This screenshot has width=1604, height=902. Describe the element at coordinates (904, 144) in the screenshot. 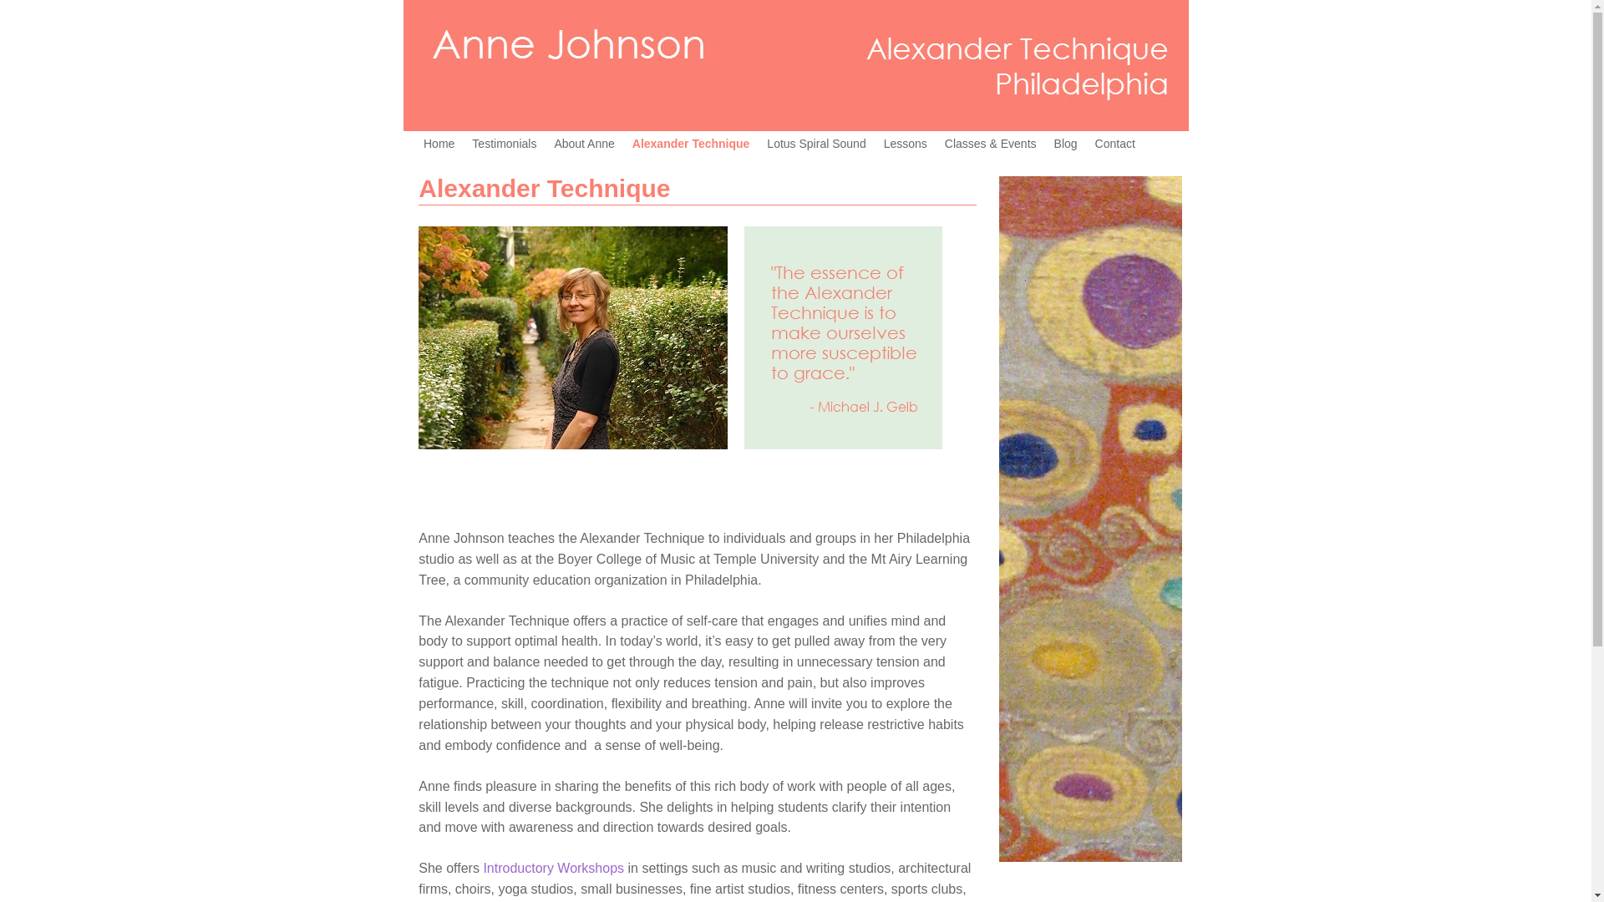

I see `Lessons` at that location.